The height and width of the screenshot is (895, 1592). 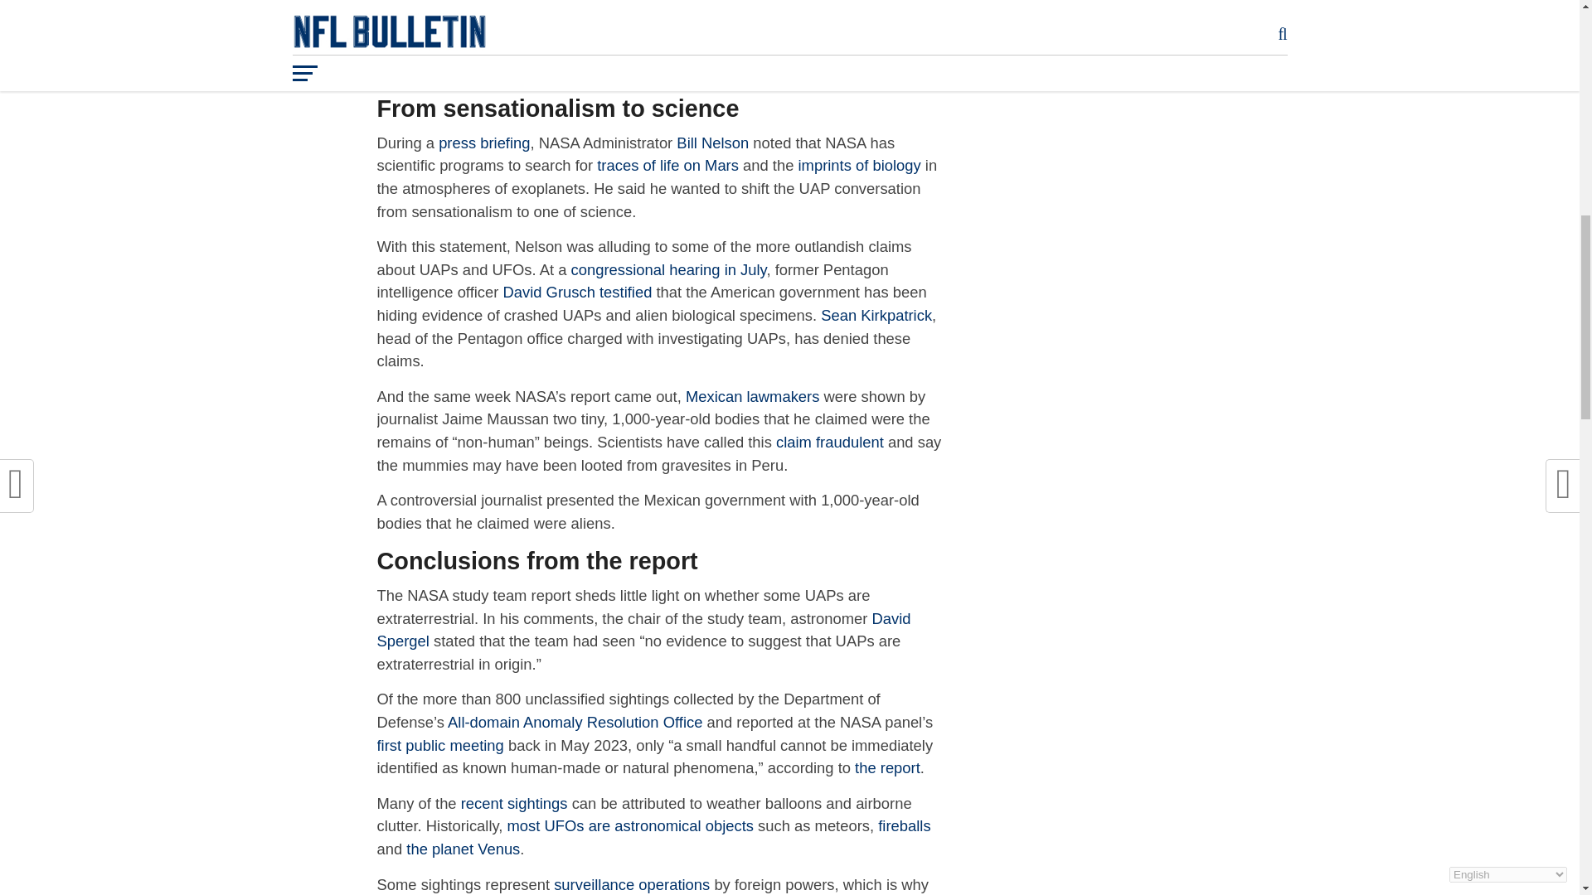 What do you see at coordinates (860, 165) in the screenshot?
I see `imprints of biology` at bounding box center [860, 165].